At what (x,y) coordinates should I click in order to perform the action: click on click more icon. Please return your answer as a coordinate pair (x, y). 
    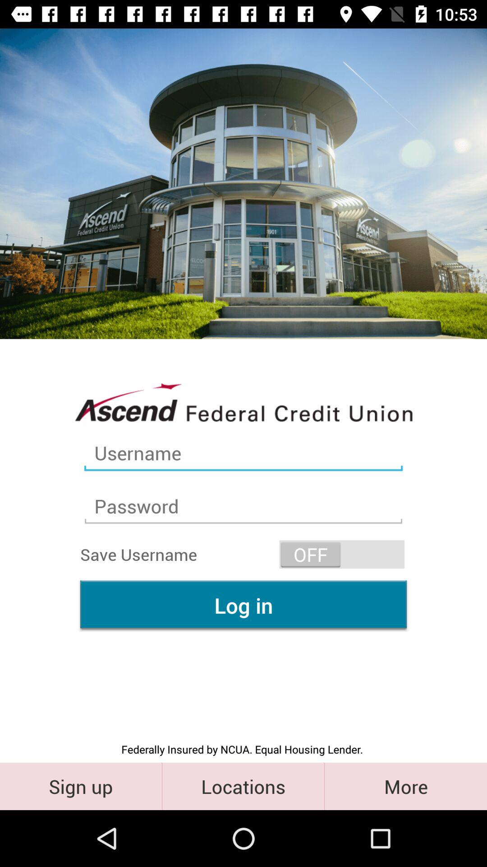
    Looking at the image, I should click on (406, 786).